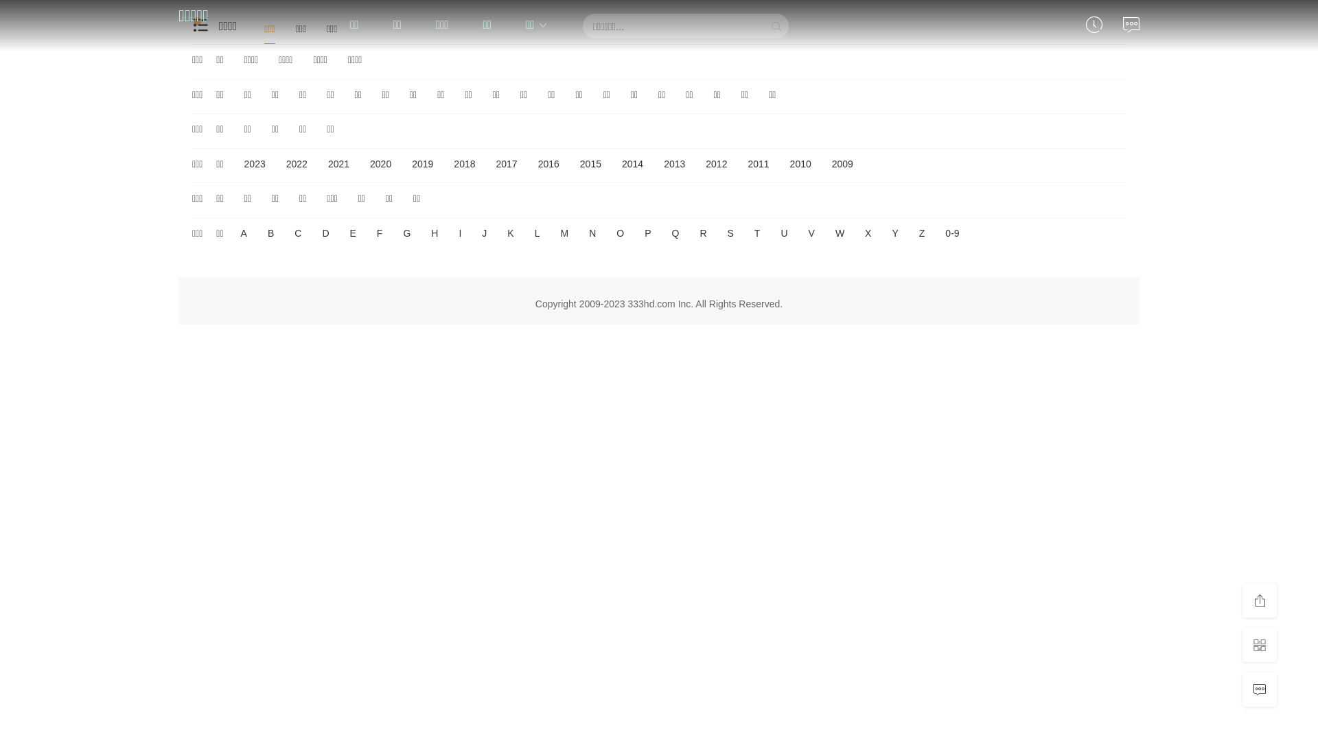 Image resolution: width=1318 pixels, height=741 pixels. What do you see at coordinates (811, 234) in the screenshot?
I see `V` at bounding box center [811, 234].